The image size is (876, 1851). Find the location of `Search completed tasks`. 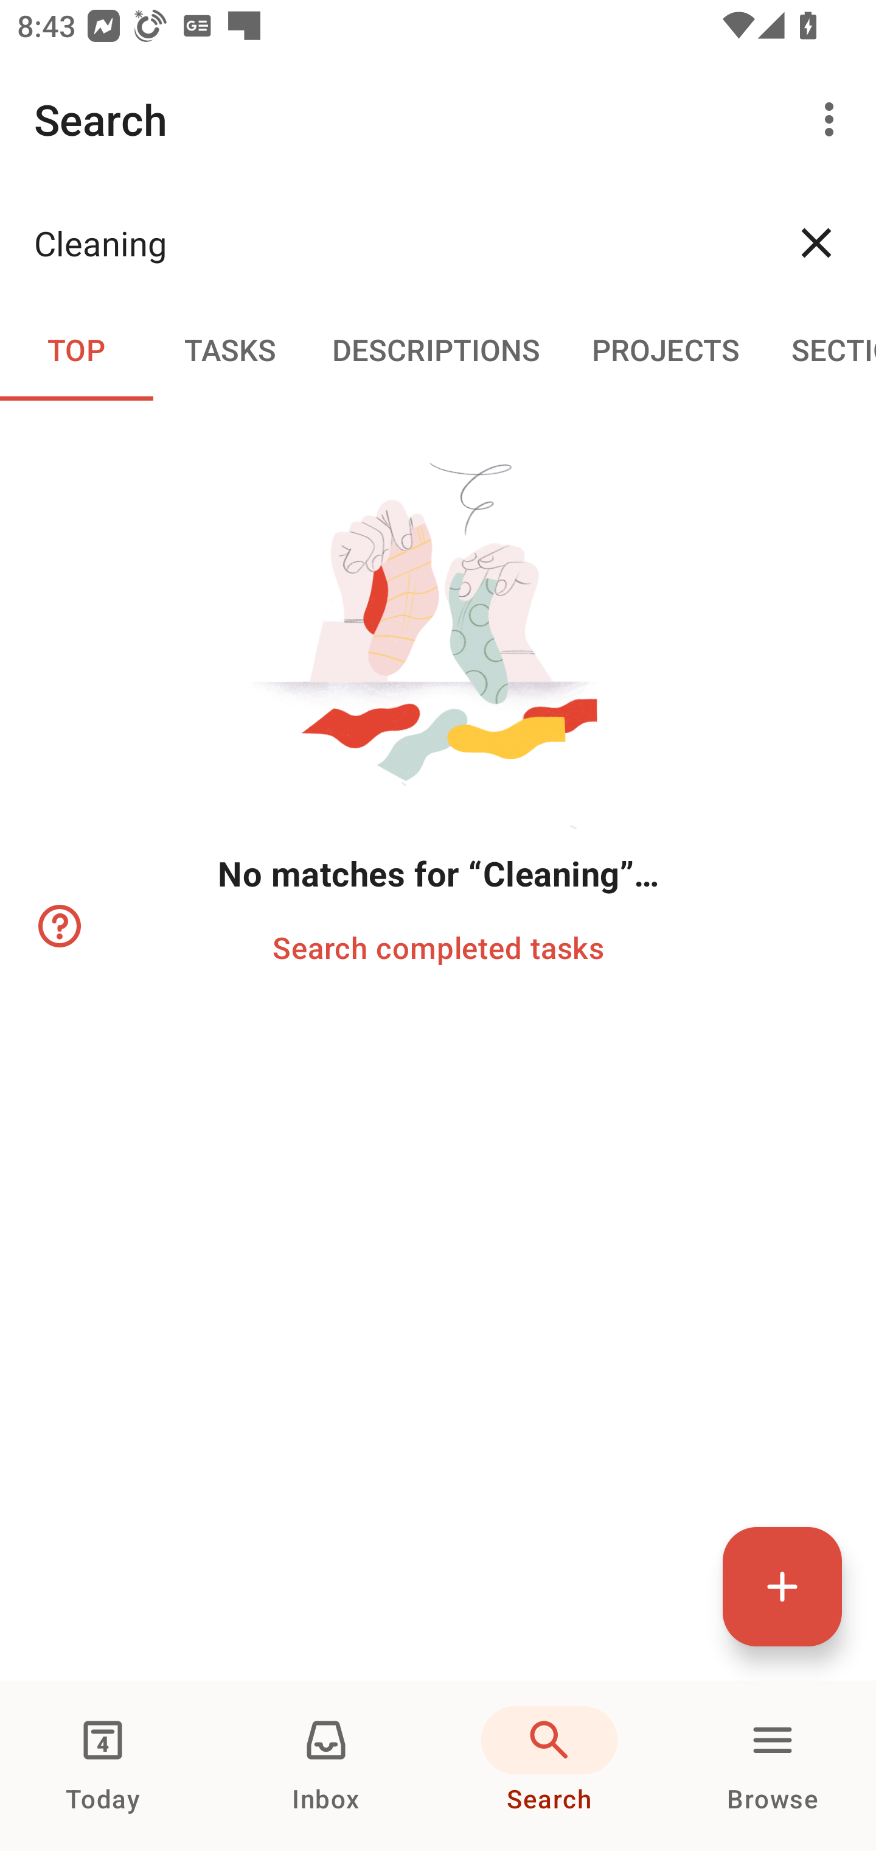

Search completed tasks is located at coordinates (438, 946).